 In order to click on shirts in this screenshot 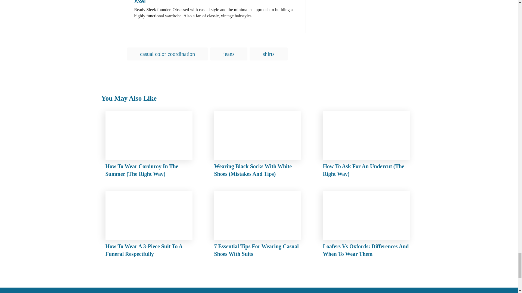, I will do `click(268, 54)`.